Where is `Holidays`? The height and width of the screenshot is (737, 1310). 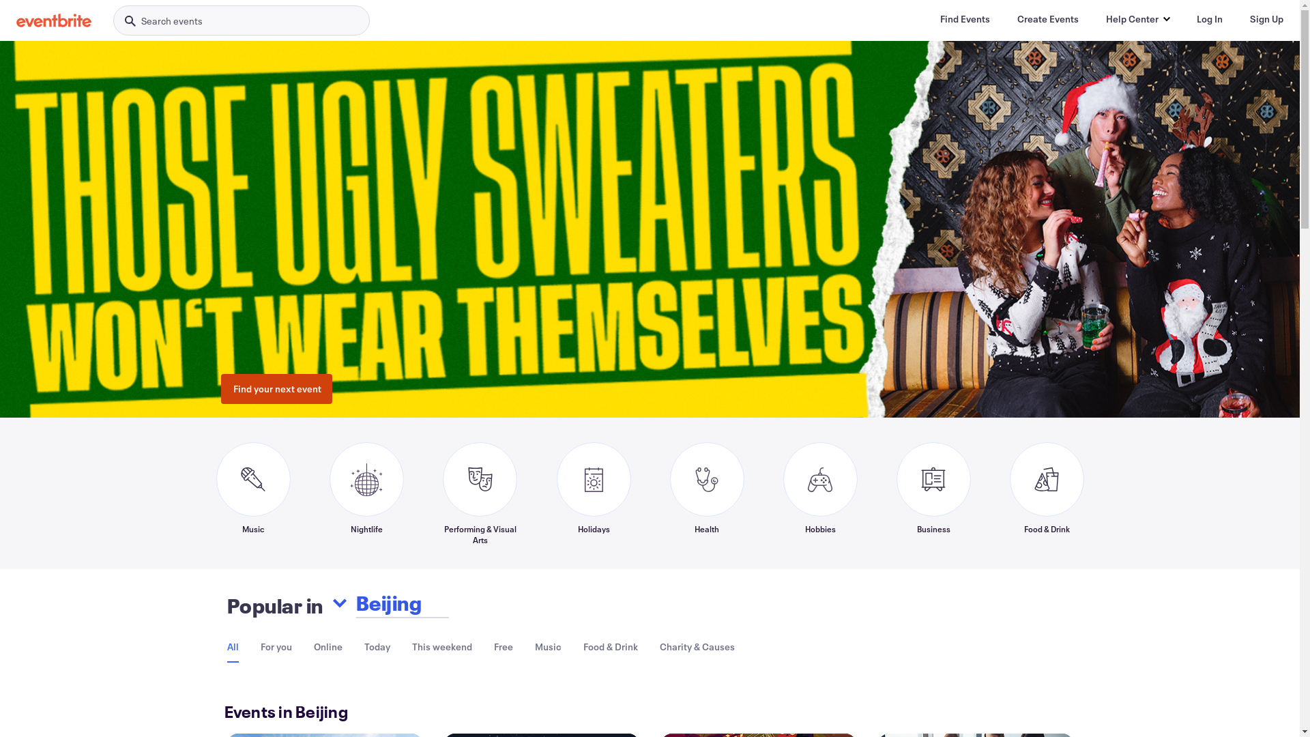
Holidays is located at coordinates (594, 493).